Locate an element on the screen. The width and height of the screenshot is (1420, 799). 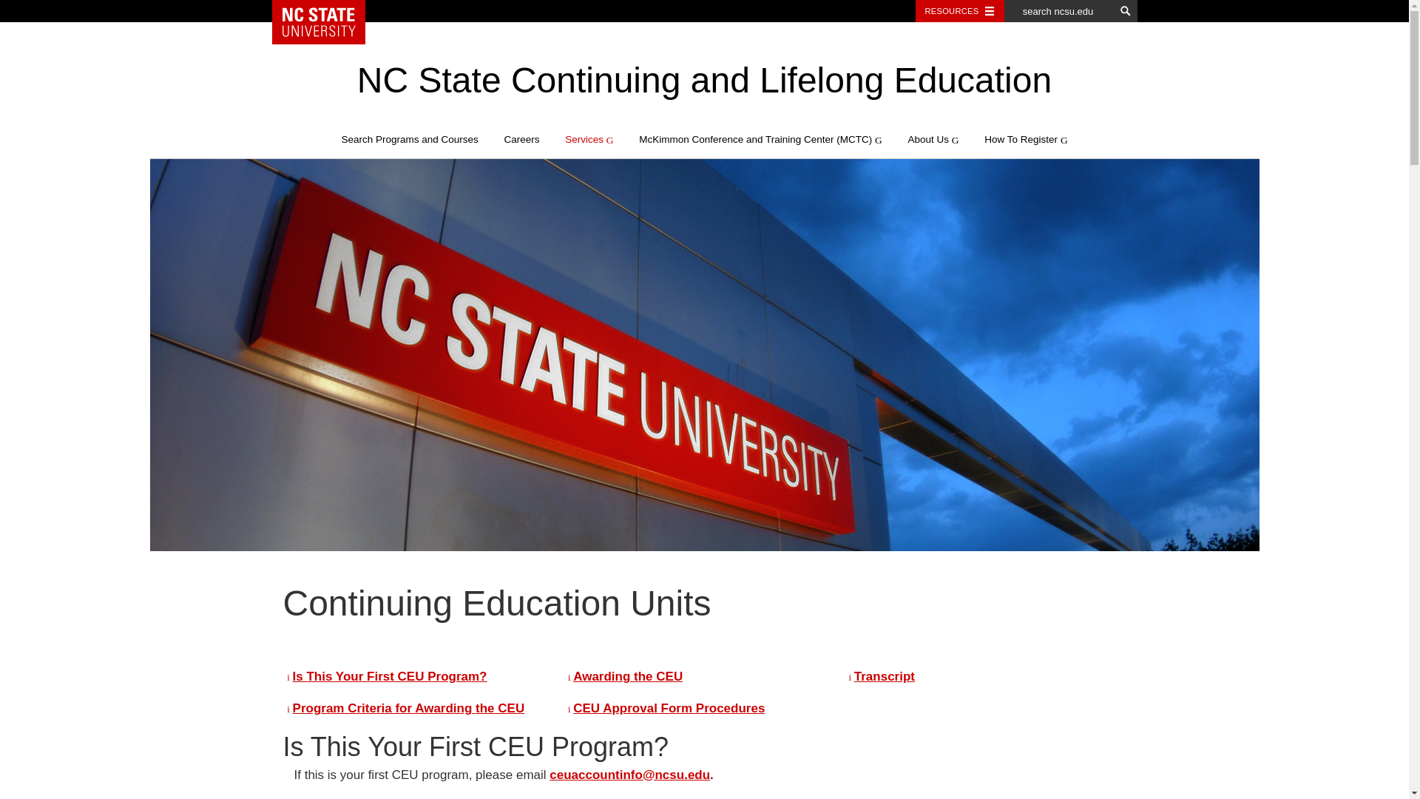
search is located at coordinates (1126, 11).